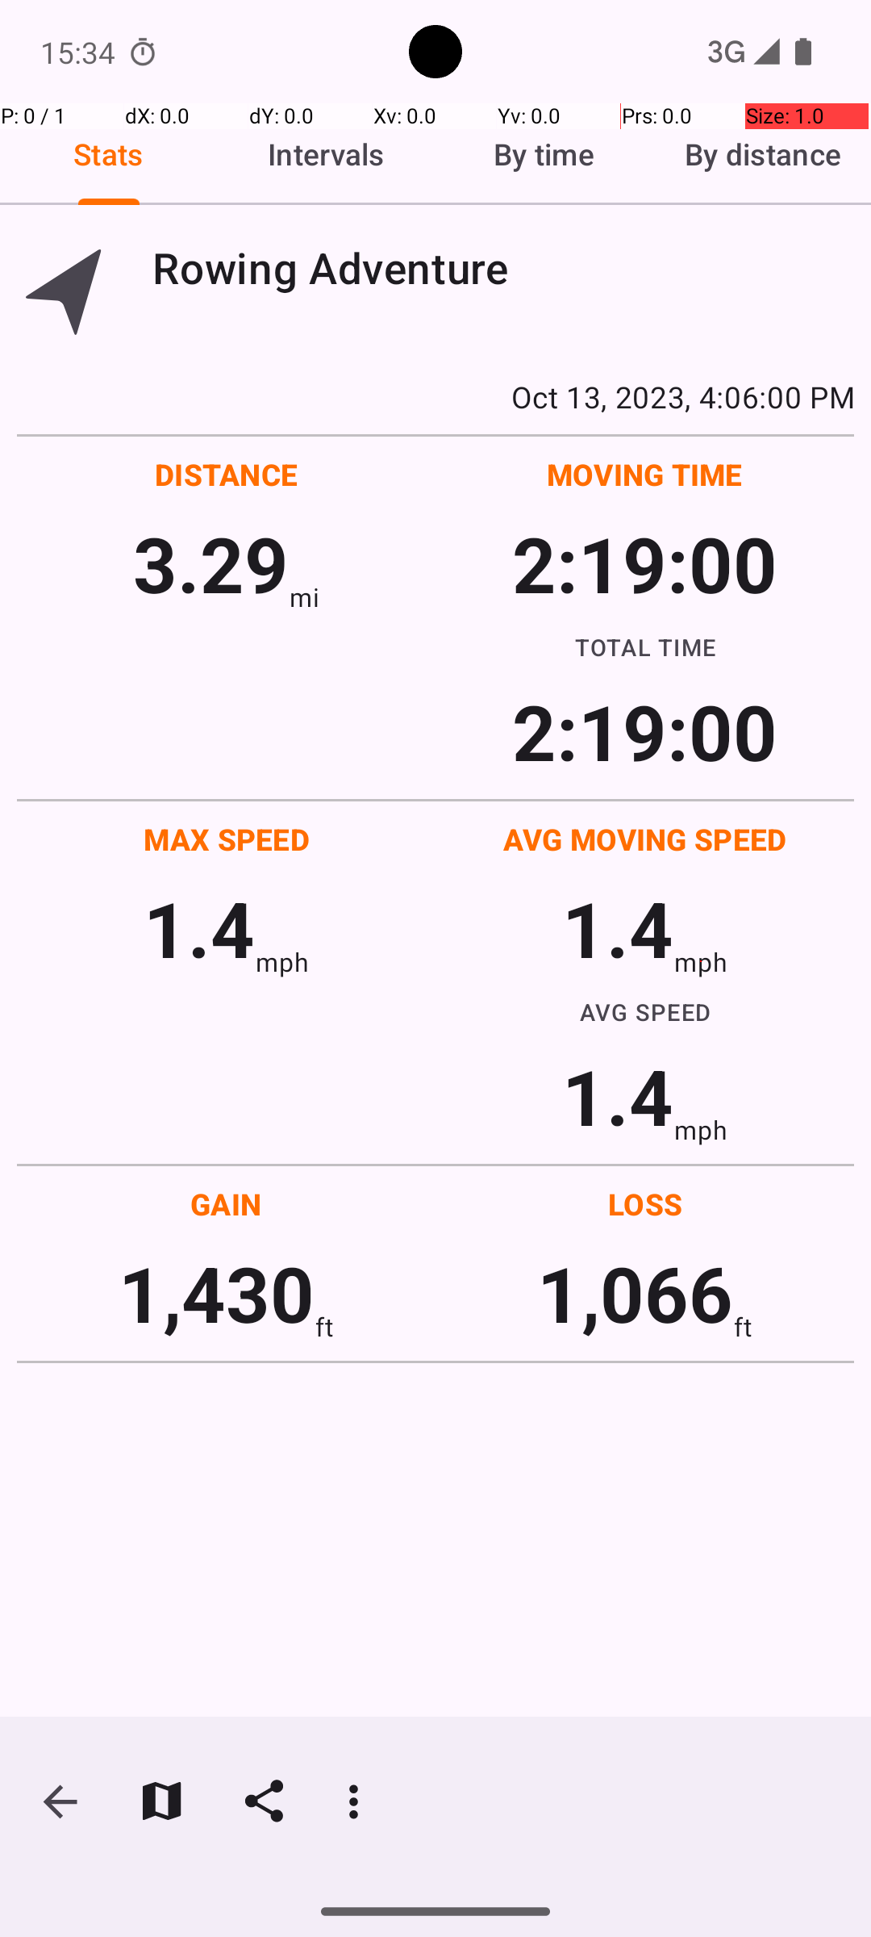 This screenshot has width=871, height=1937. Describe the element at coordinates (211, 563) in the screenshot. I see `3.29` at that location.